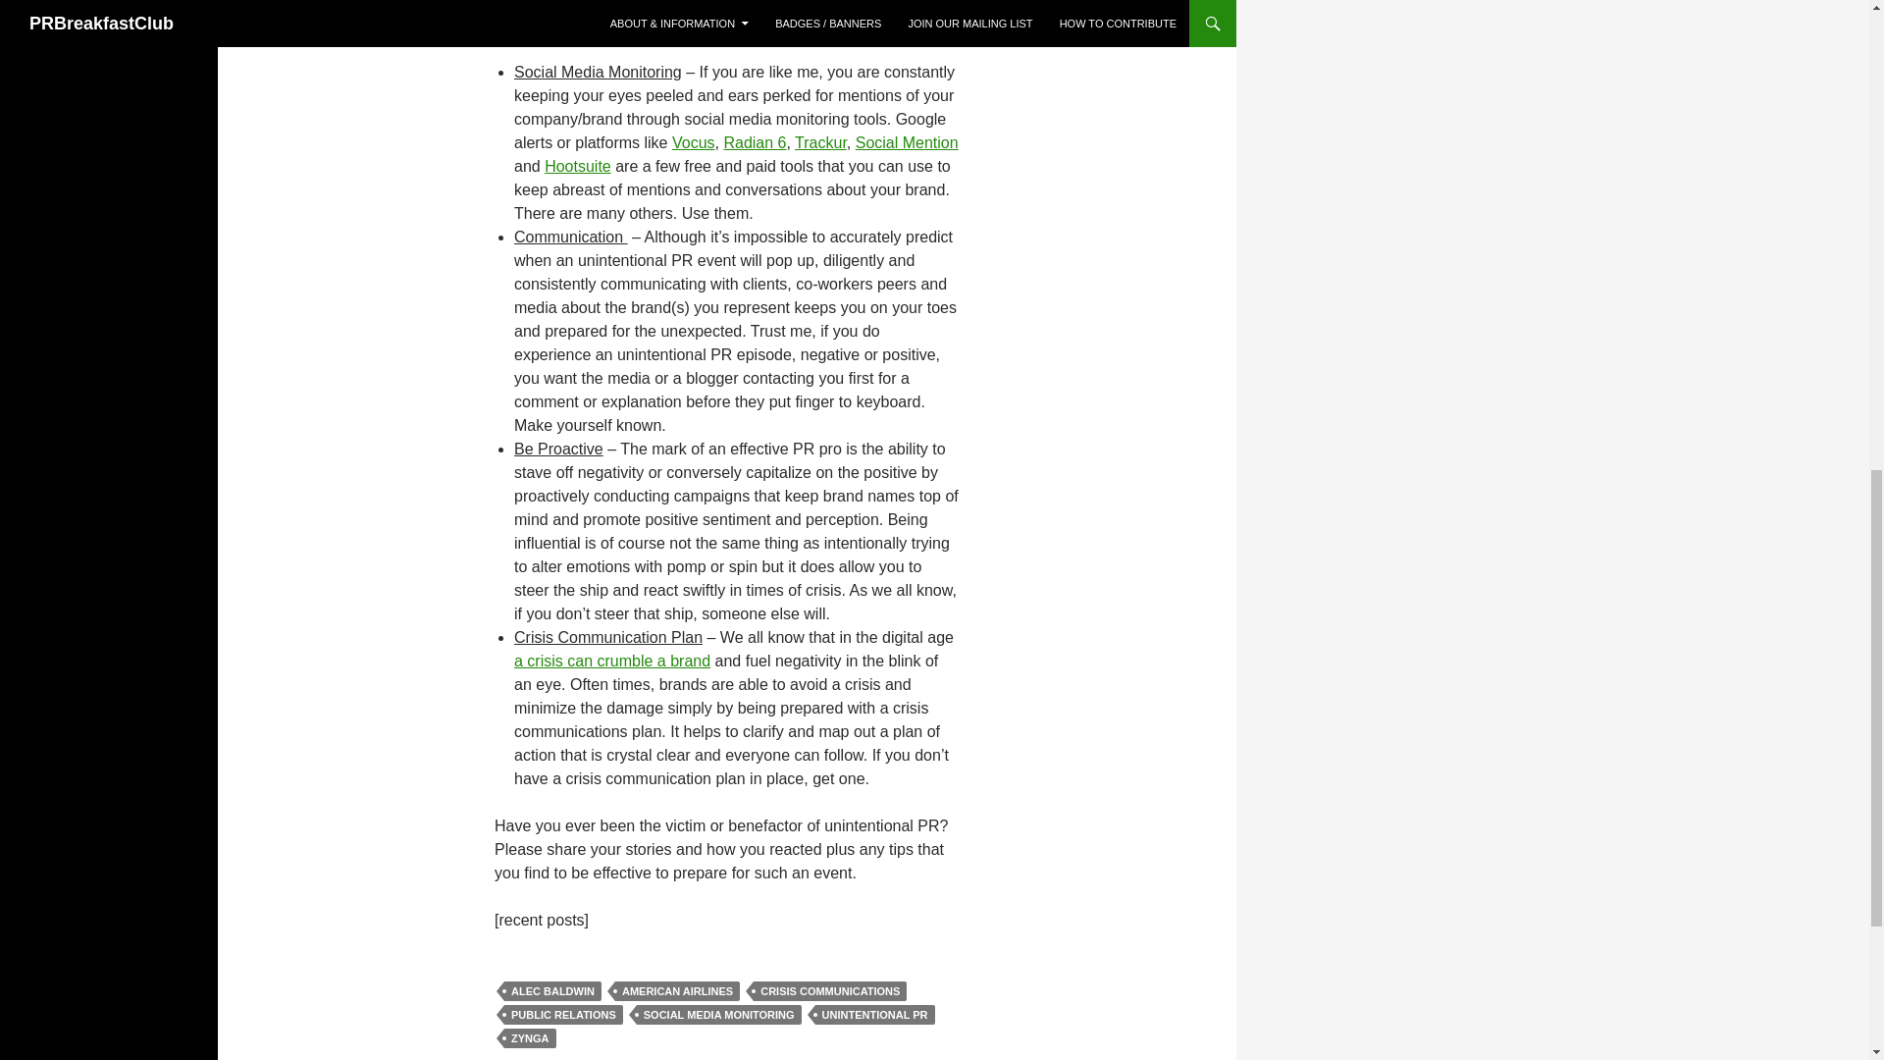 The width and height of the screenshot is (1884, 1060). What do you see at coordinates (563, 1015) in the screenshot?
I see `PUBLIC RELATIONS` at bounding box center [563, 1015].